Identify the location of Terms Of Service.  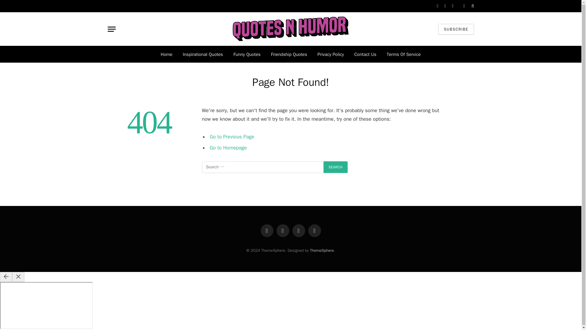
(403, 54).